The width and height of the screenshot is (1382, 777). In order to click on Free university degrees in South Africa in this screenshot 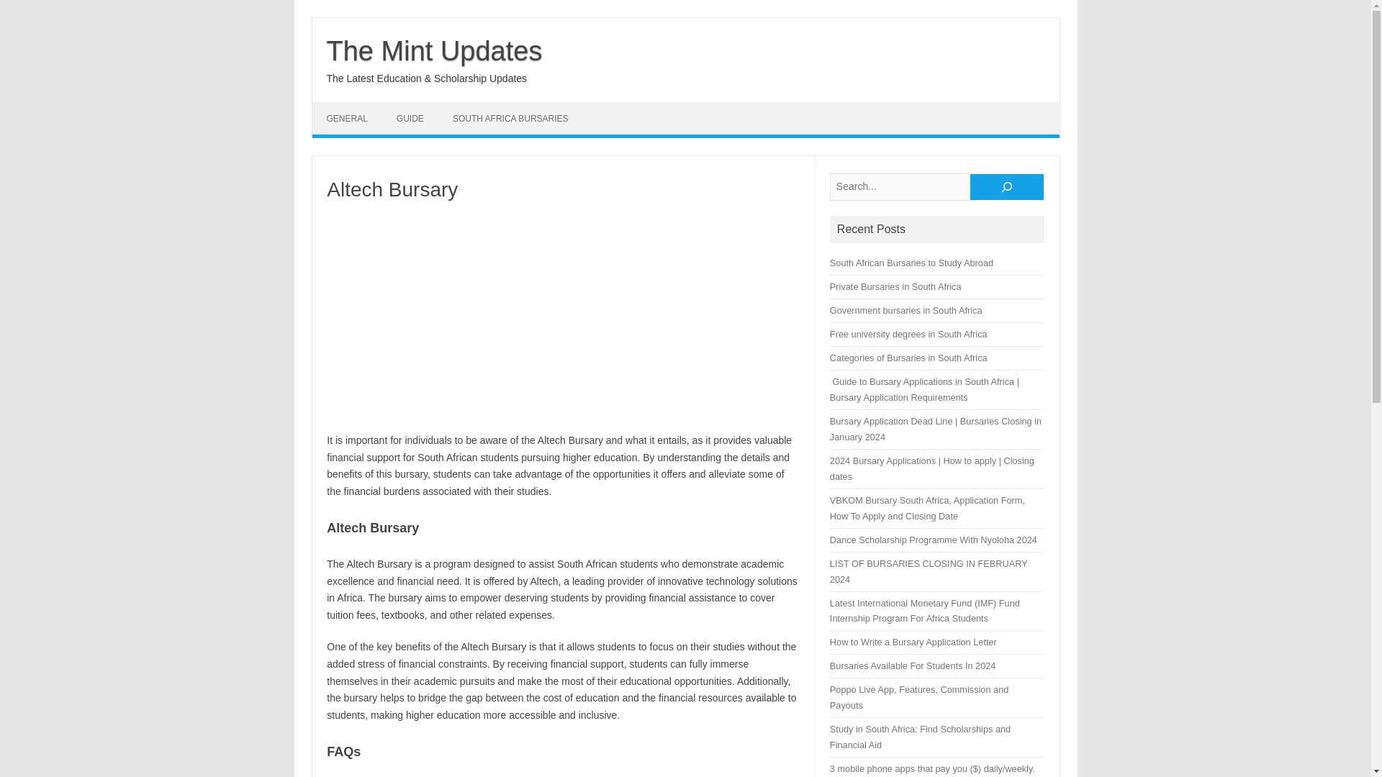, I will do `click(908, 334)`.